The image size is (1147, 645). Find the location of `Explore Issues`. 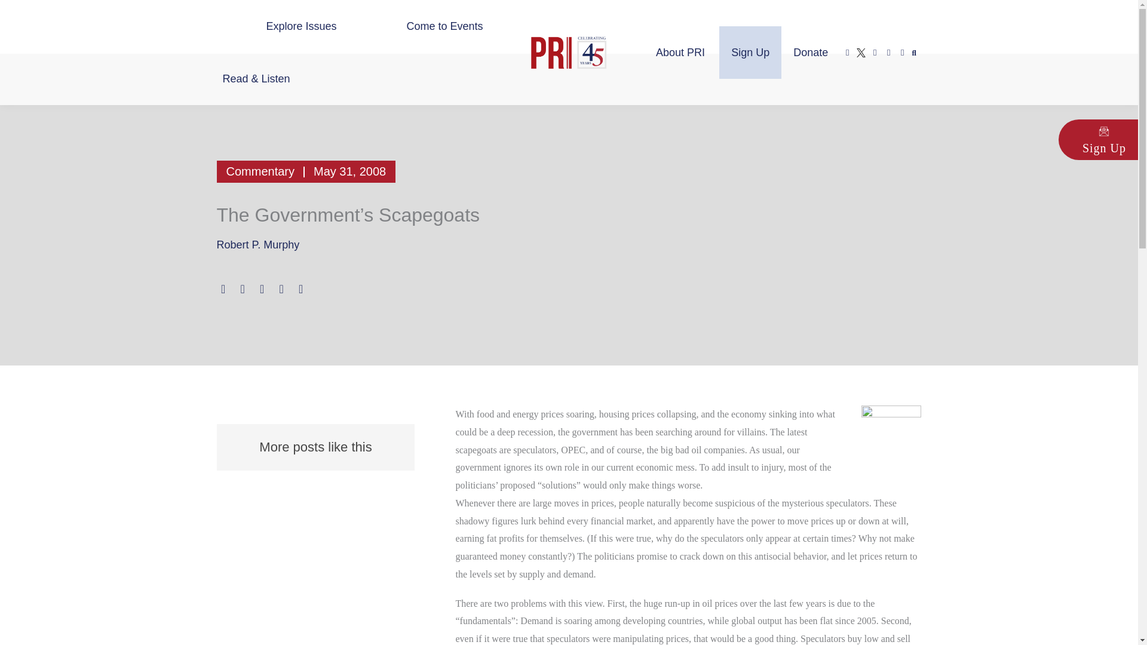

Explore Issues is located at coordinates (301, 26).